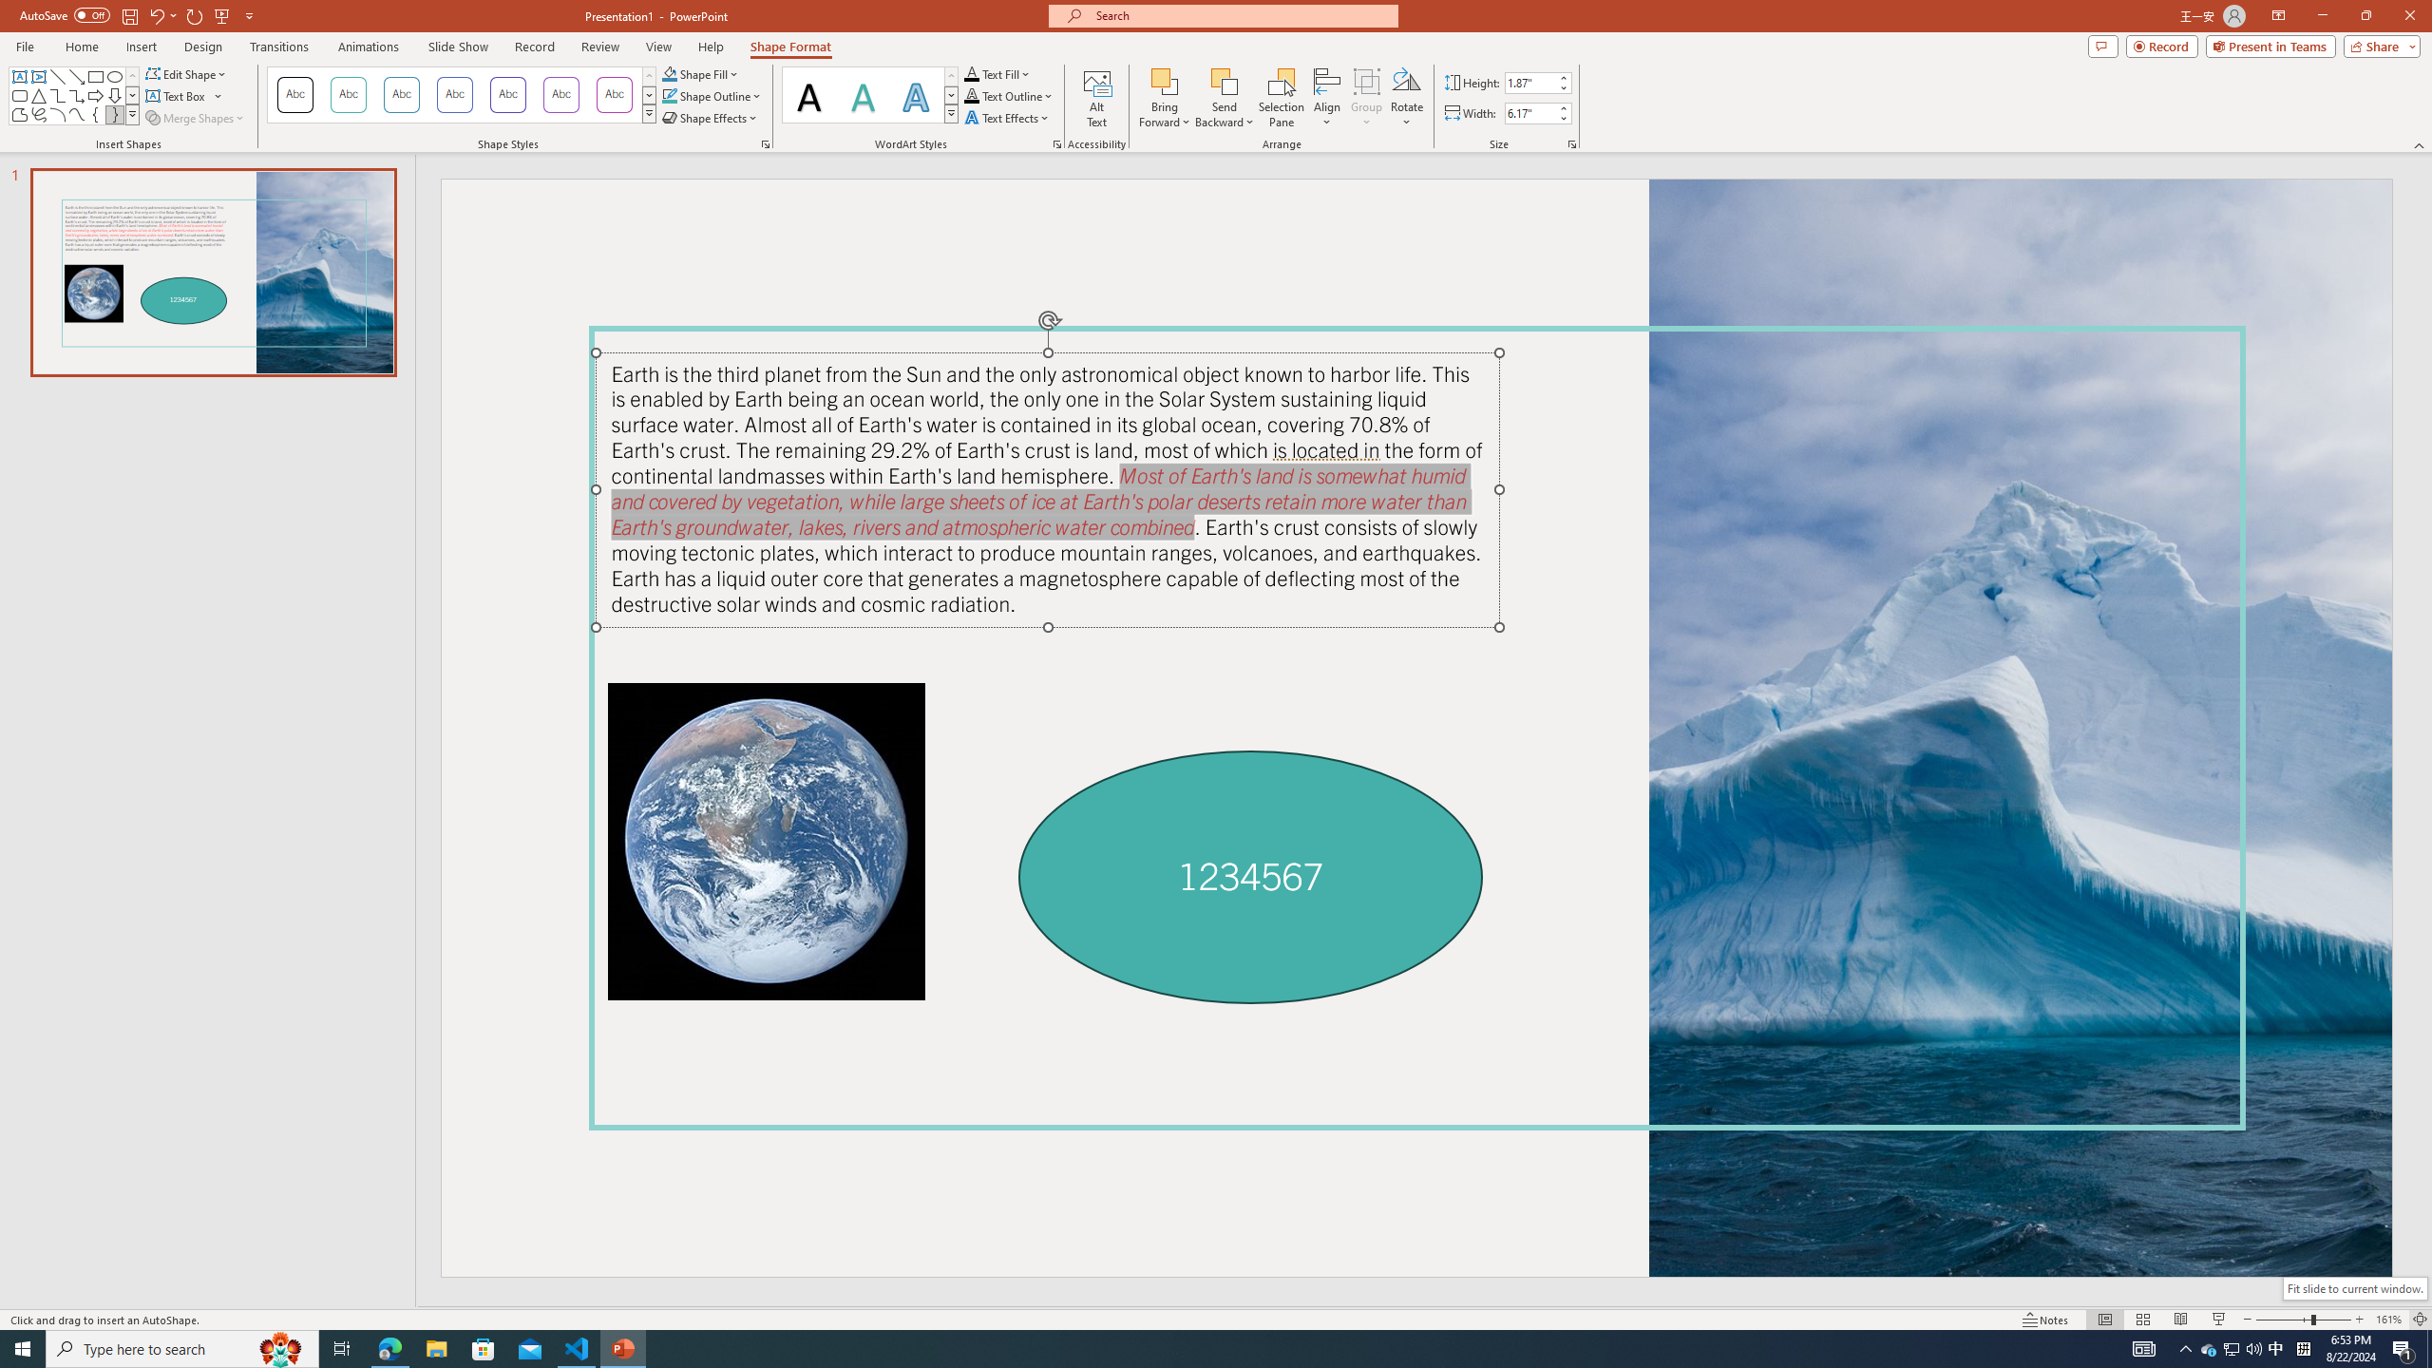  I want to click on Shape Format, so click(791, 47).